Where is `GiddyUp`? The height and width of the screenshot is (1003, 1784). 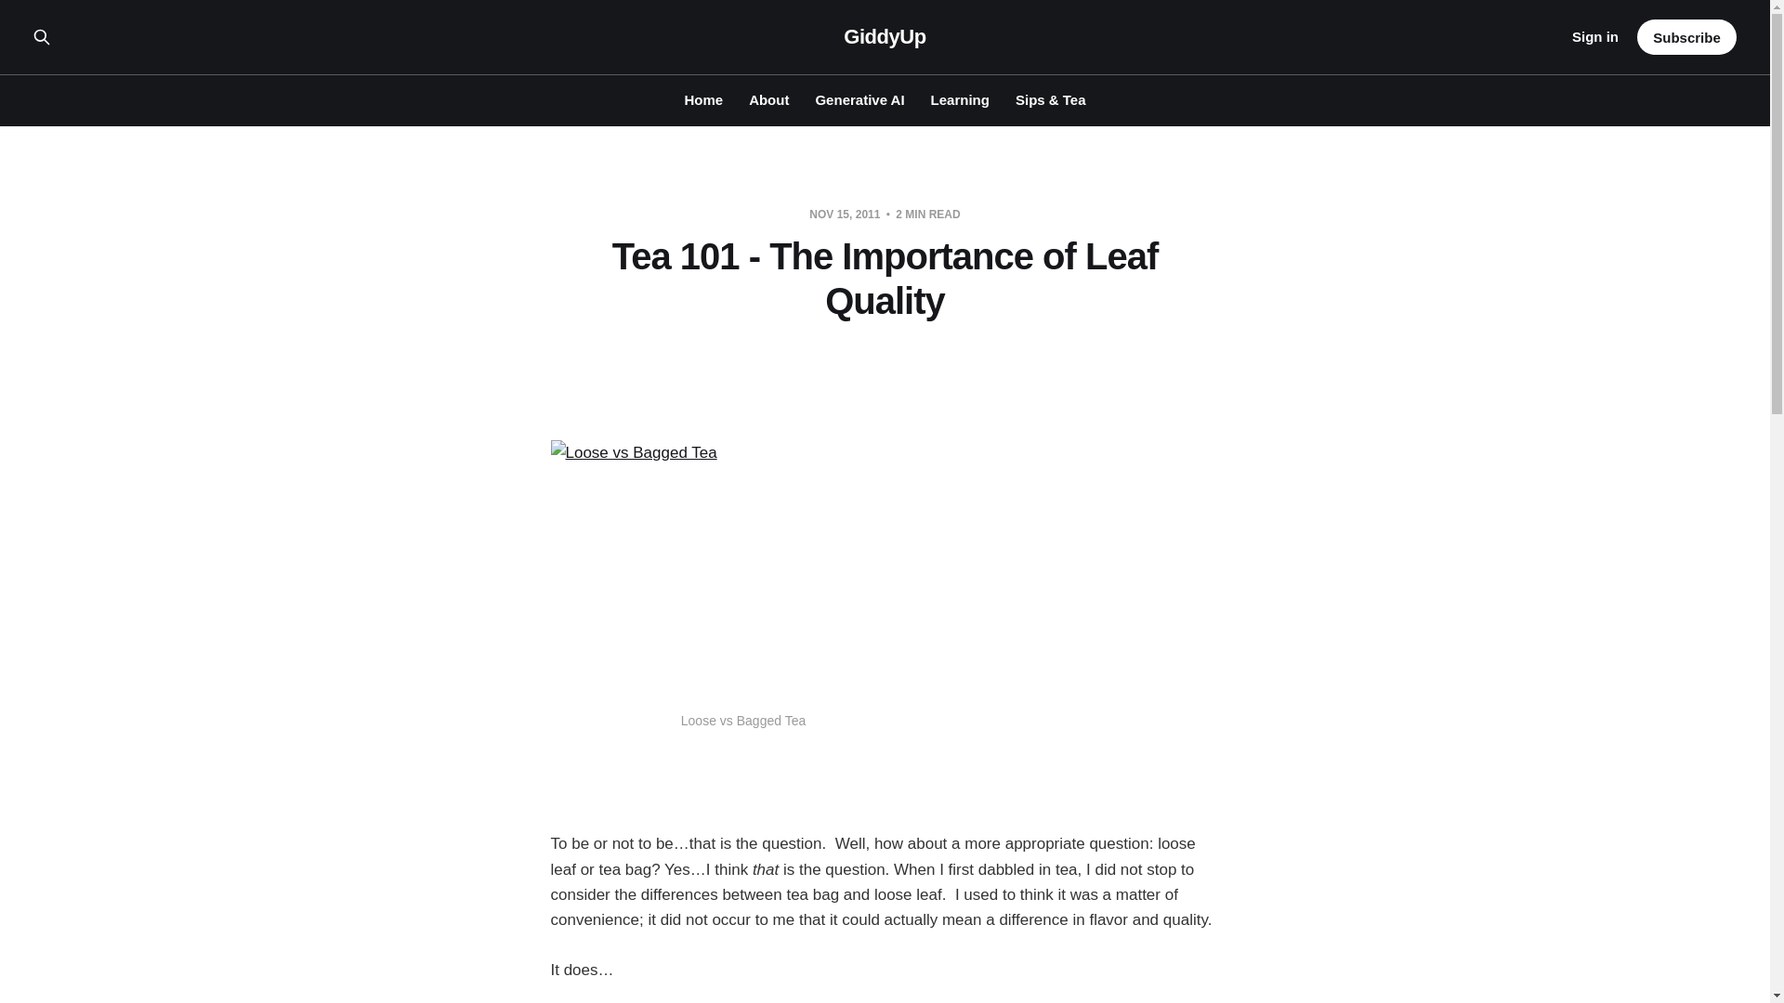
GiddyUp is located at coordinates (885, 37).